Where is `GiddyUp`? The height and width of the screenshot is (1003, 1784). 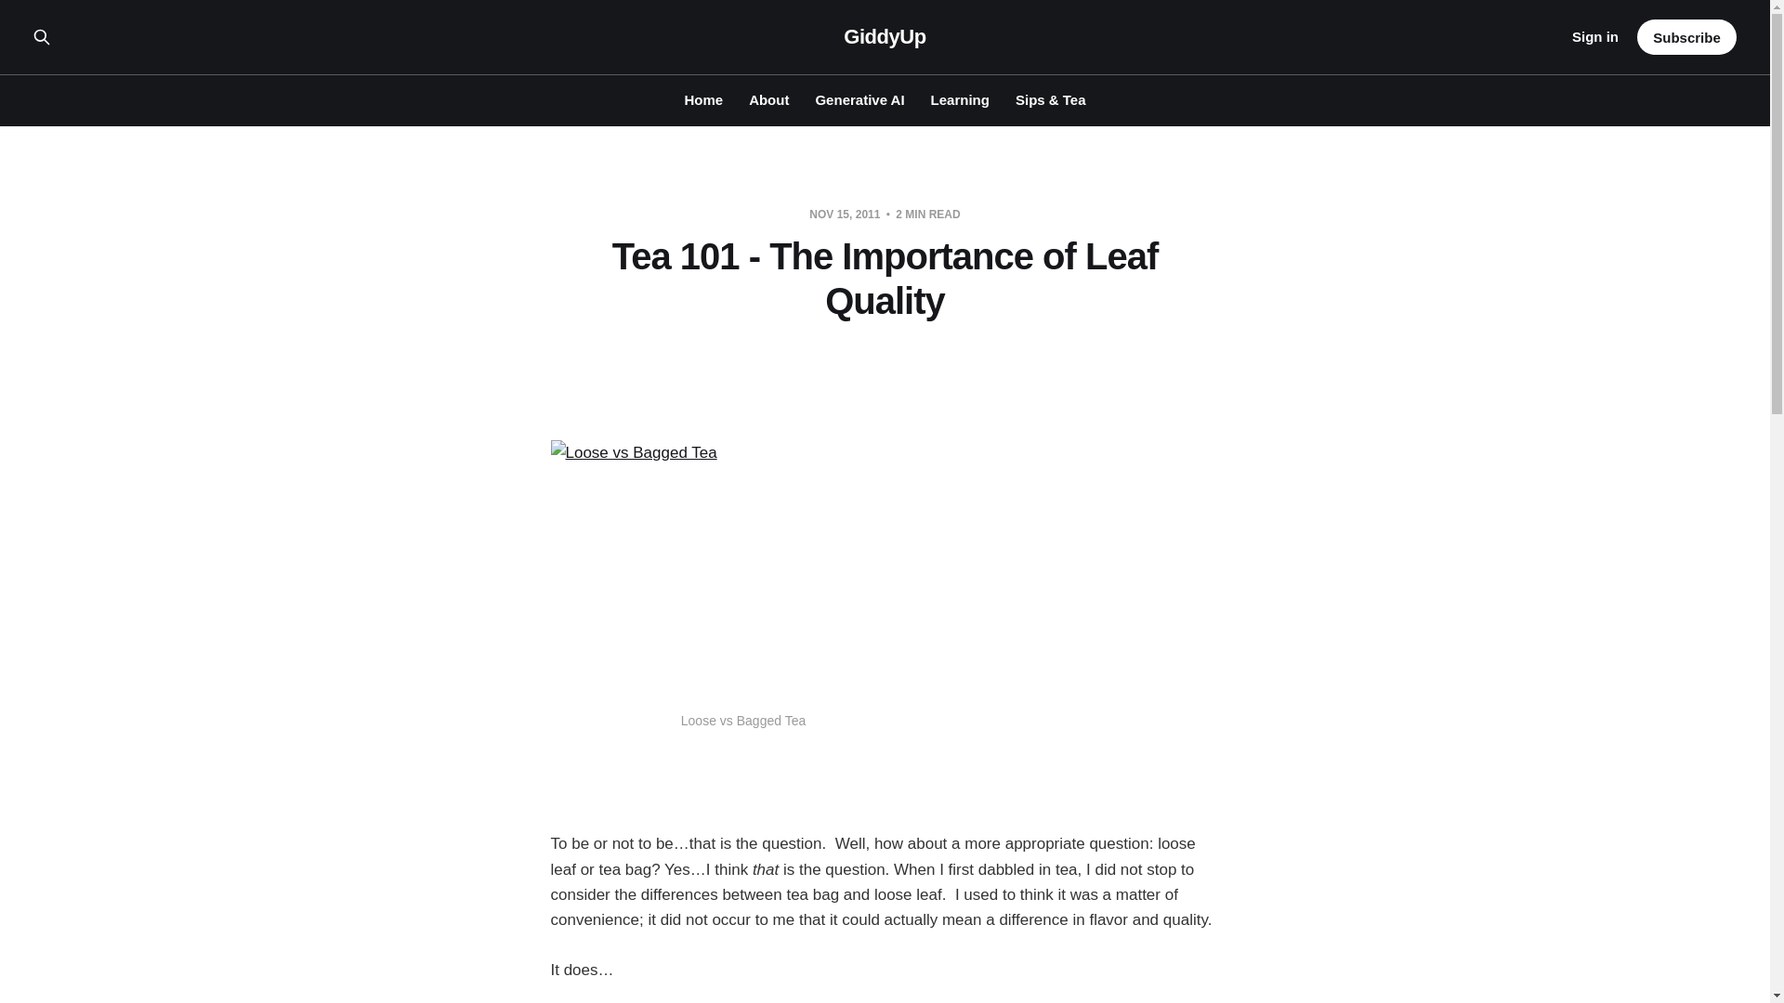
GiddyUp is located at coordinates (885, 37).